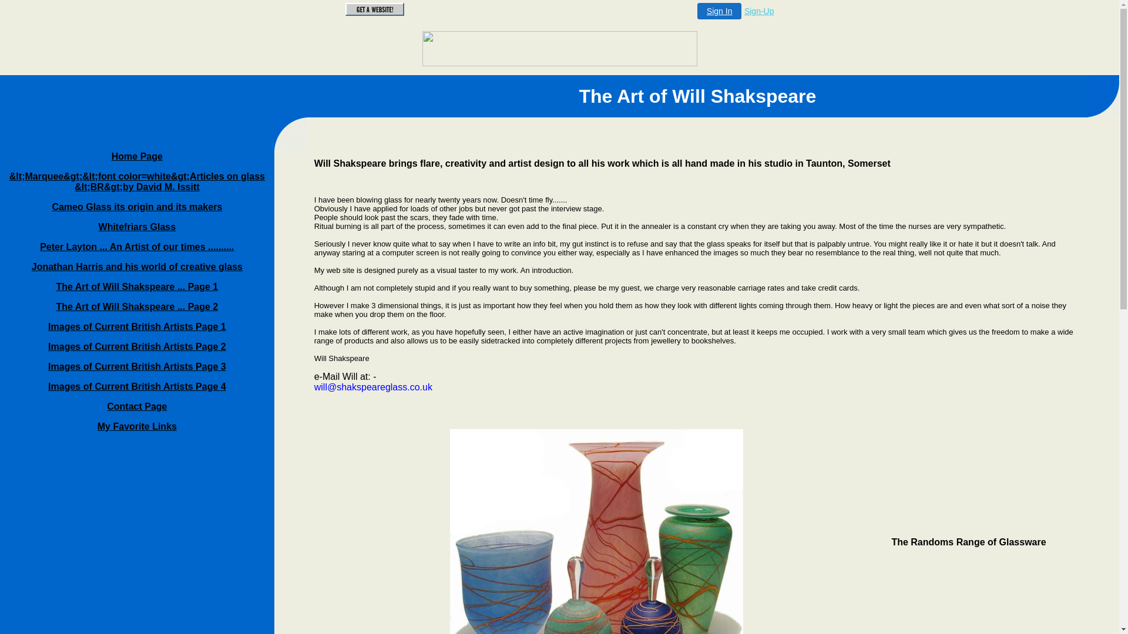  Describe the element at coordinates (137, 247) in the screenshot. I see `Peter Layton ... An Artist of our times ..........` at that location.